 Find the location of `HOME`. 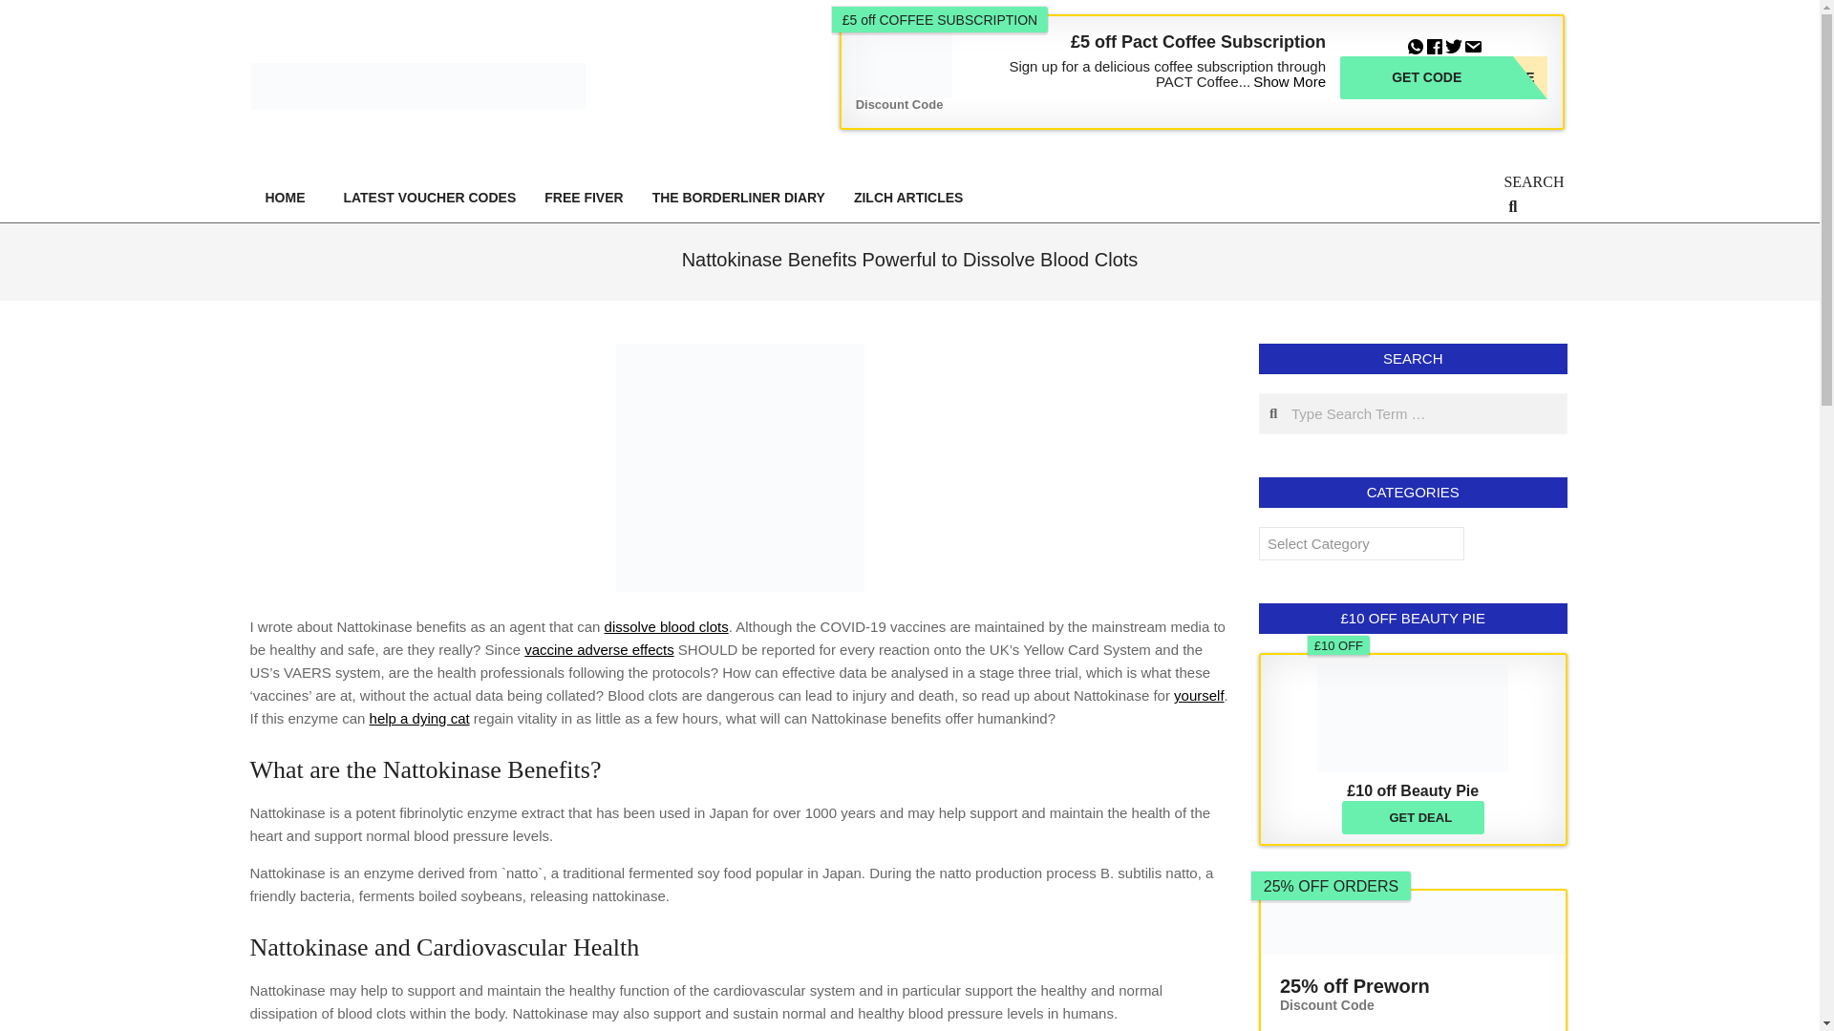

HOME is located at coordinates (1416, 43).